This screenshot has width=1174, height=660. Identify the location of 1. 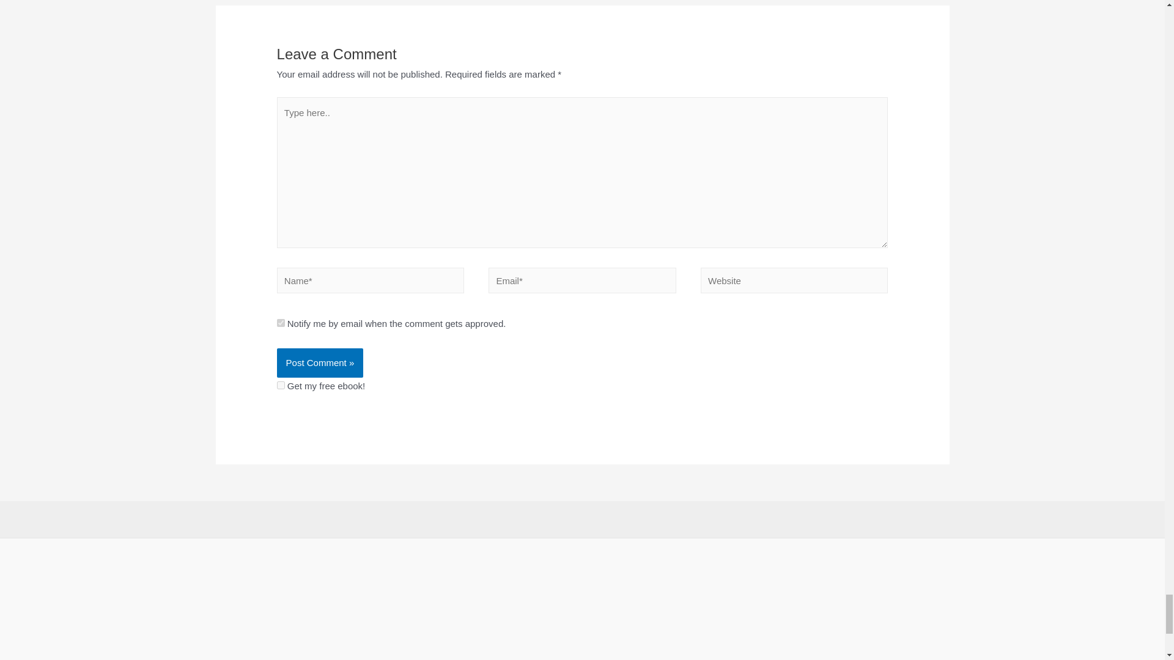
(281, 323).